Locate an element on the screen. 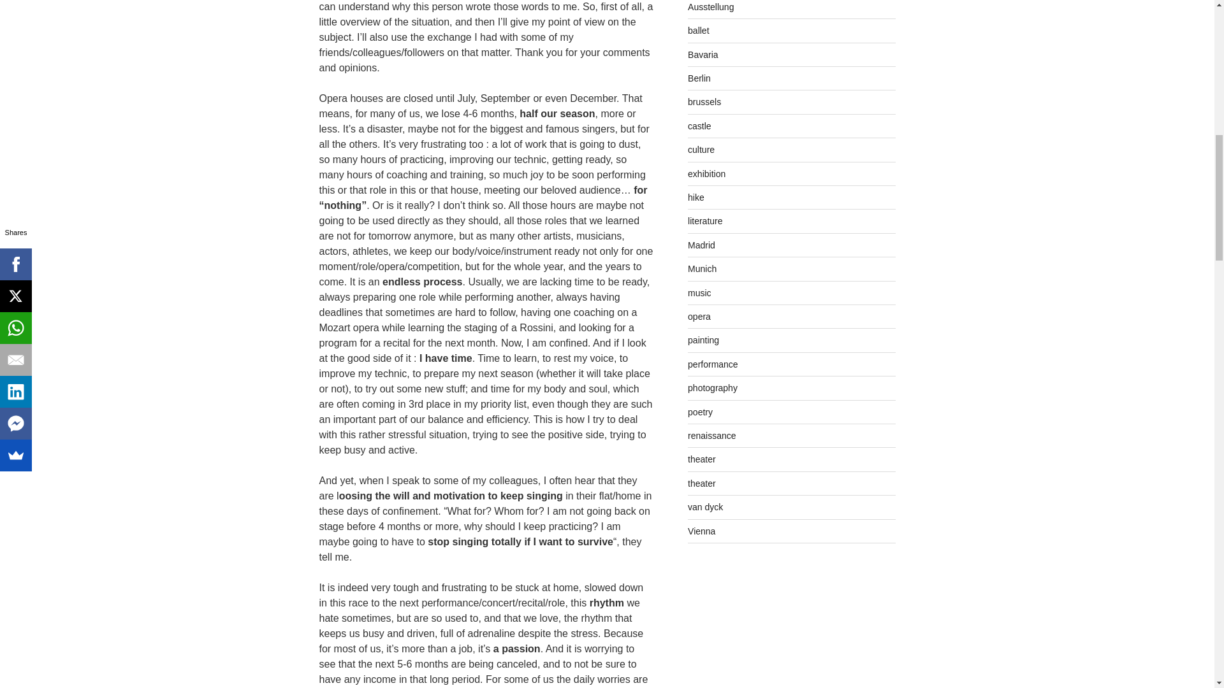  Berlin is located at coordinates (699, 78).